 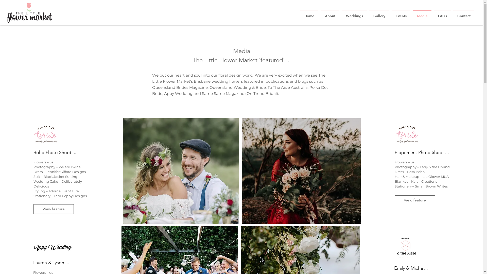 What do you see at coordinates (240, 93) in the screenshot?
I see `Same Same Magazine (On Trend Bridal)` at bounding box center [240, 93].